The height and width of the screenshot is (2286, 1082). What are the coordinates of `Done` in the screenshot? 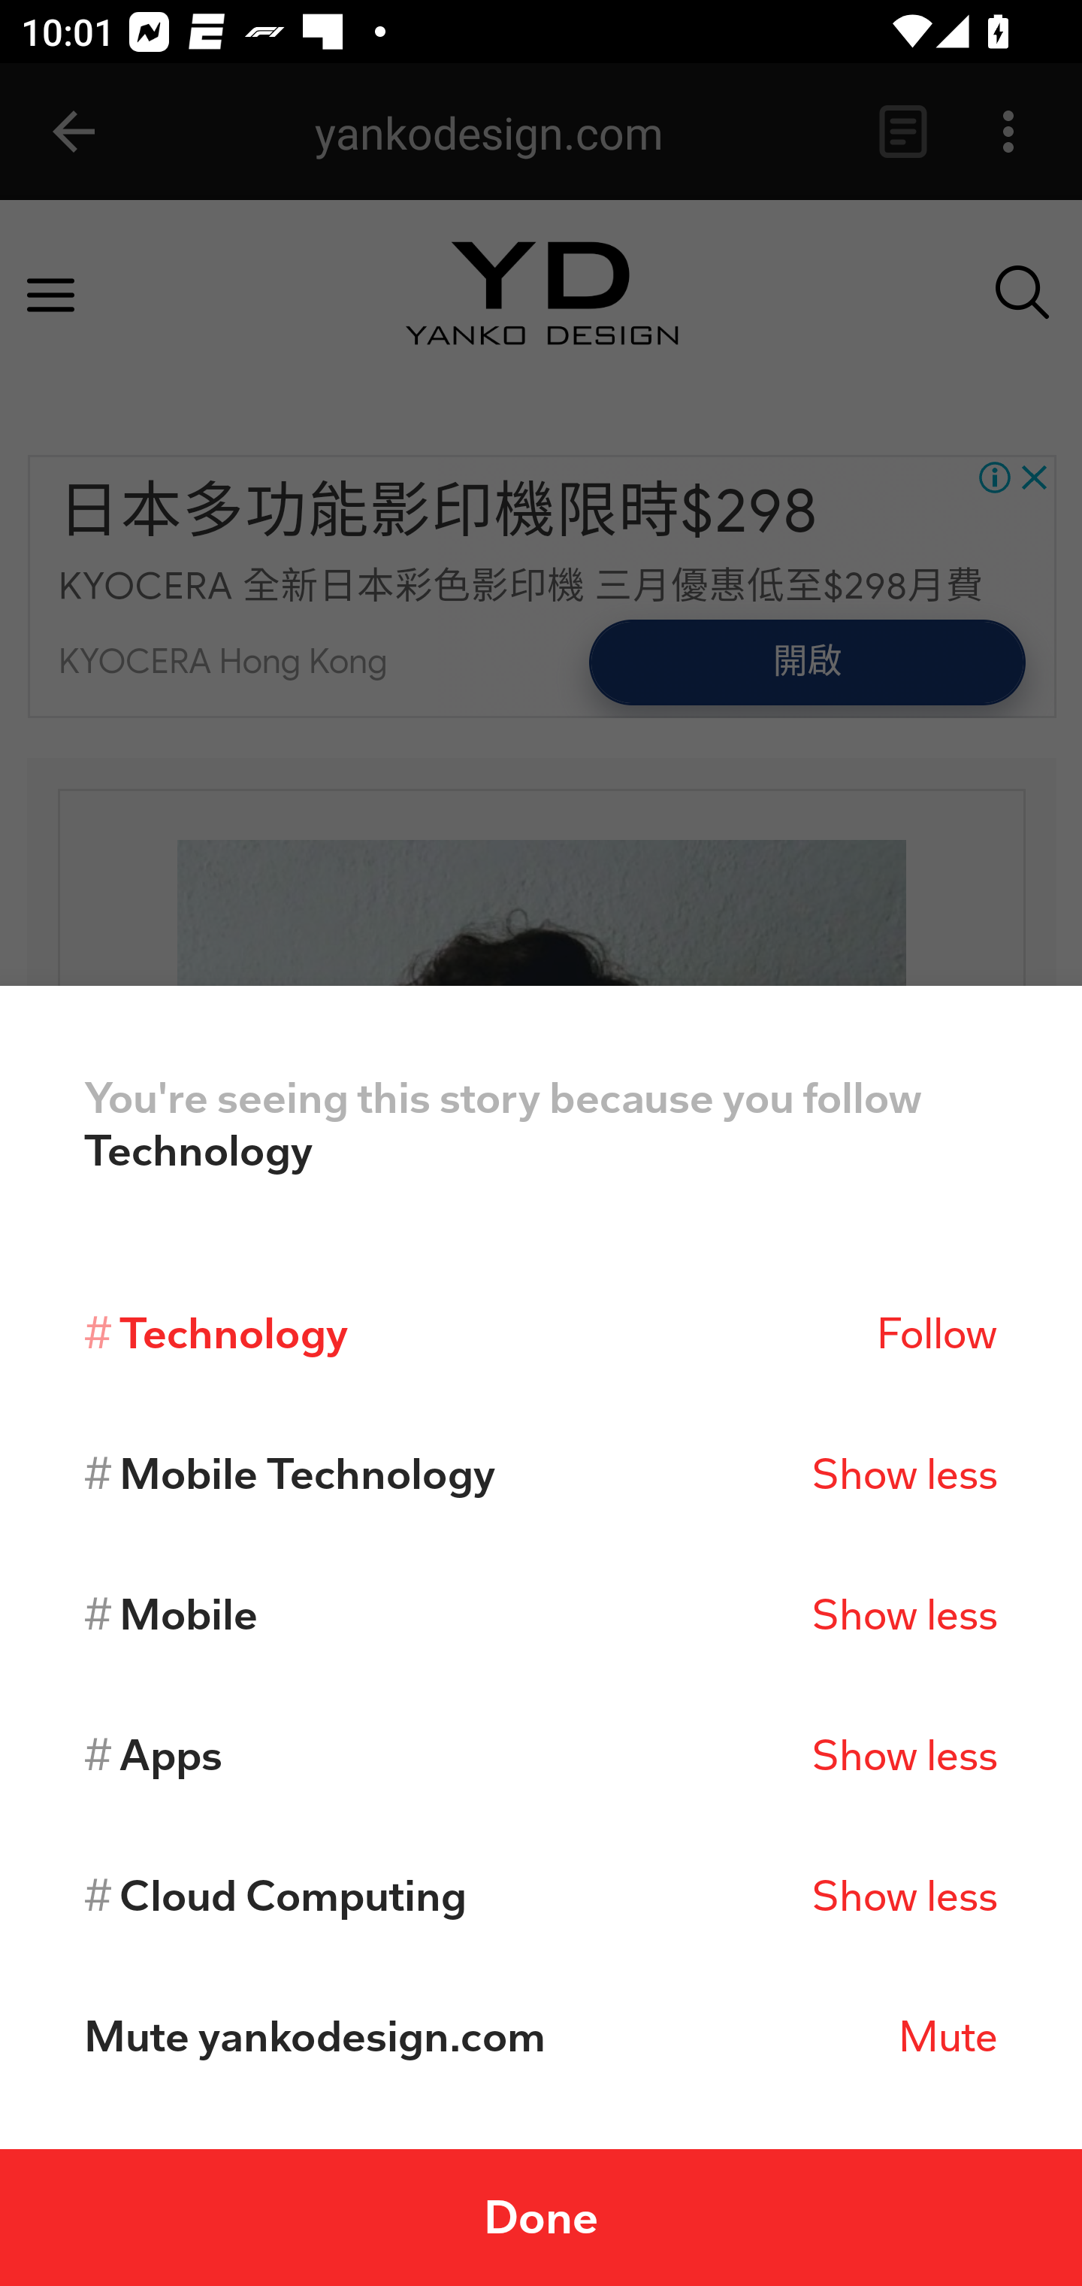 It's located at (541, 2217).